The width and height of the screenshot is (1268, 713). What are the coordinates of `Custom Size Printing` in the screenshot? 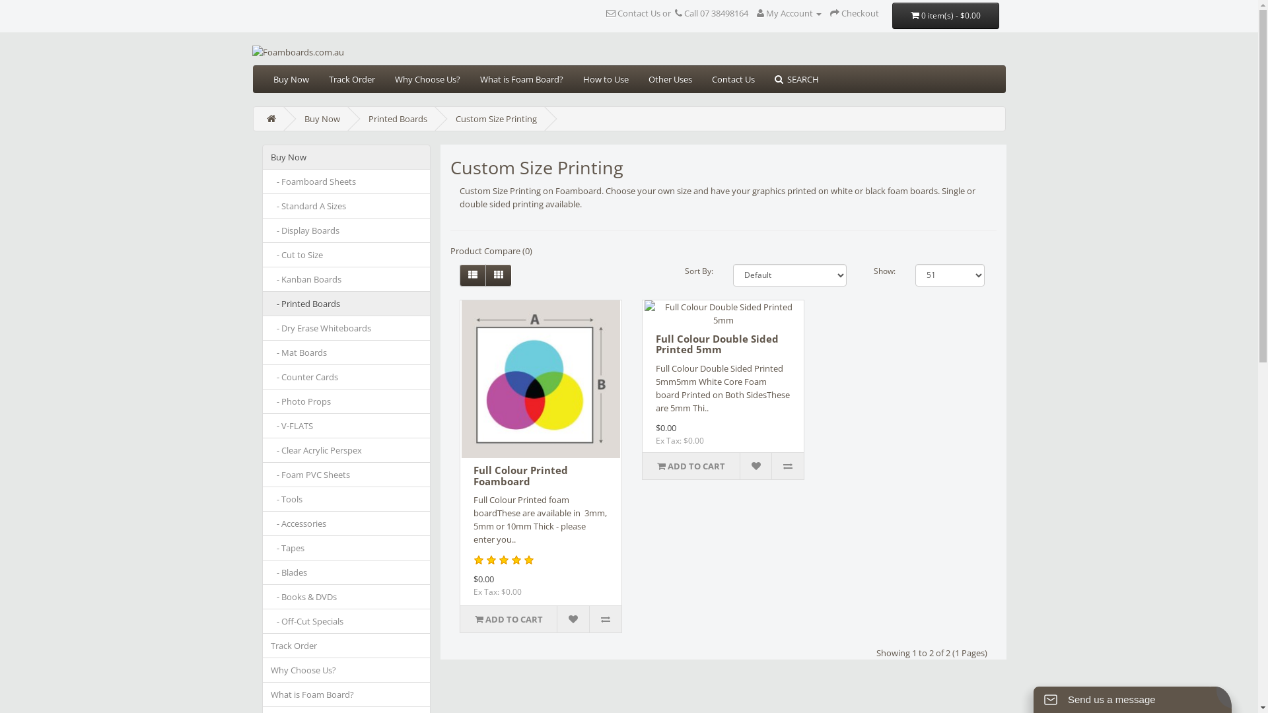 It's located at (497, 119).